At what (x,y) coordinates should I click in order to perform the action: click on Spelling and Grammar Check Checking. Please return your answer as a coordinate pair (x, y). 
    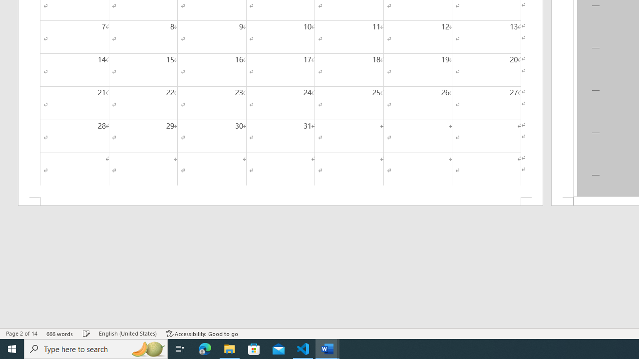
    Looking at the image, I should click on (86, 333).